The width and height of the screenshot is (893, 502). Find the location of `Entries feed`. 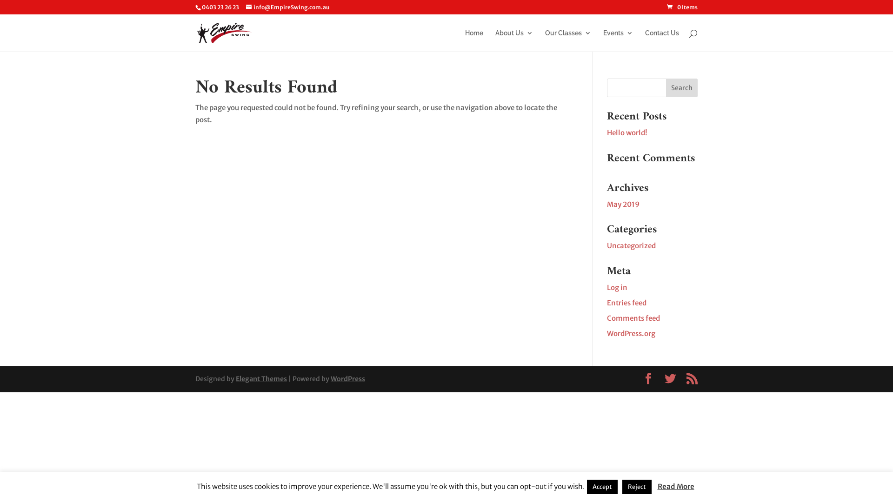

Entries feed is located at coordinates (627, 303).